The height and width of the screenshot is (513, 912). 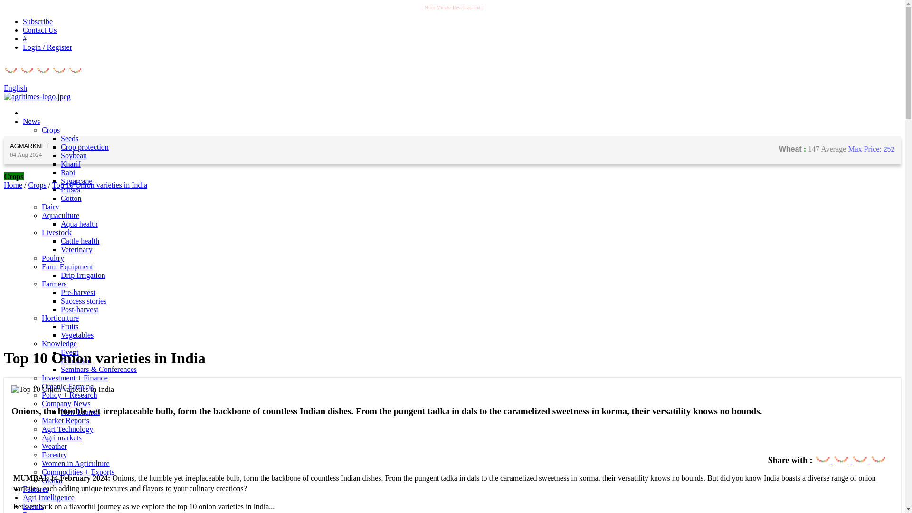 What do you see at coordinates (51, 129) in the screenshot?
I see `Crops` at bounding box center [51, 129].